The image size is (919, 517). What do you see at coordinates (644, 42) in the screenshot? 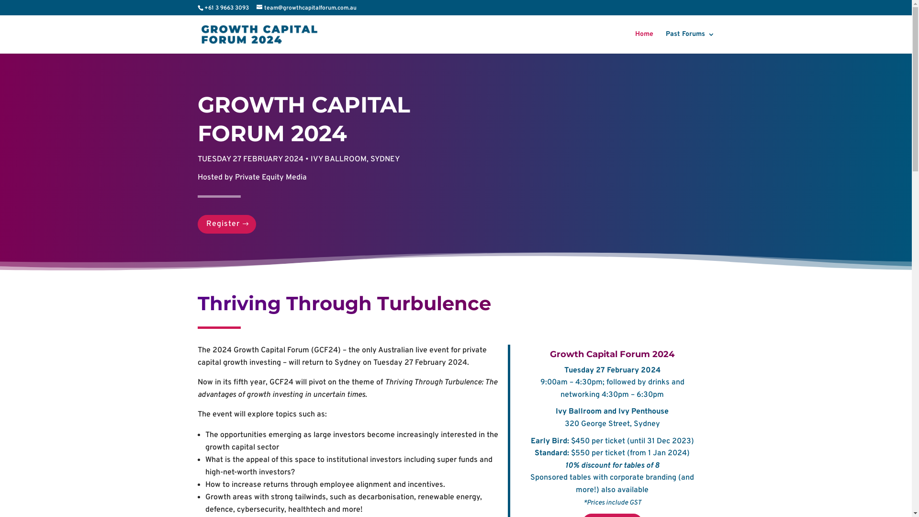
I see `Home` at bounding box center [644, 42].